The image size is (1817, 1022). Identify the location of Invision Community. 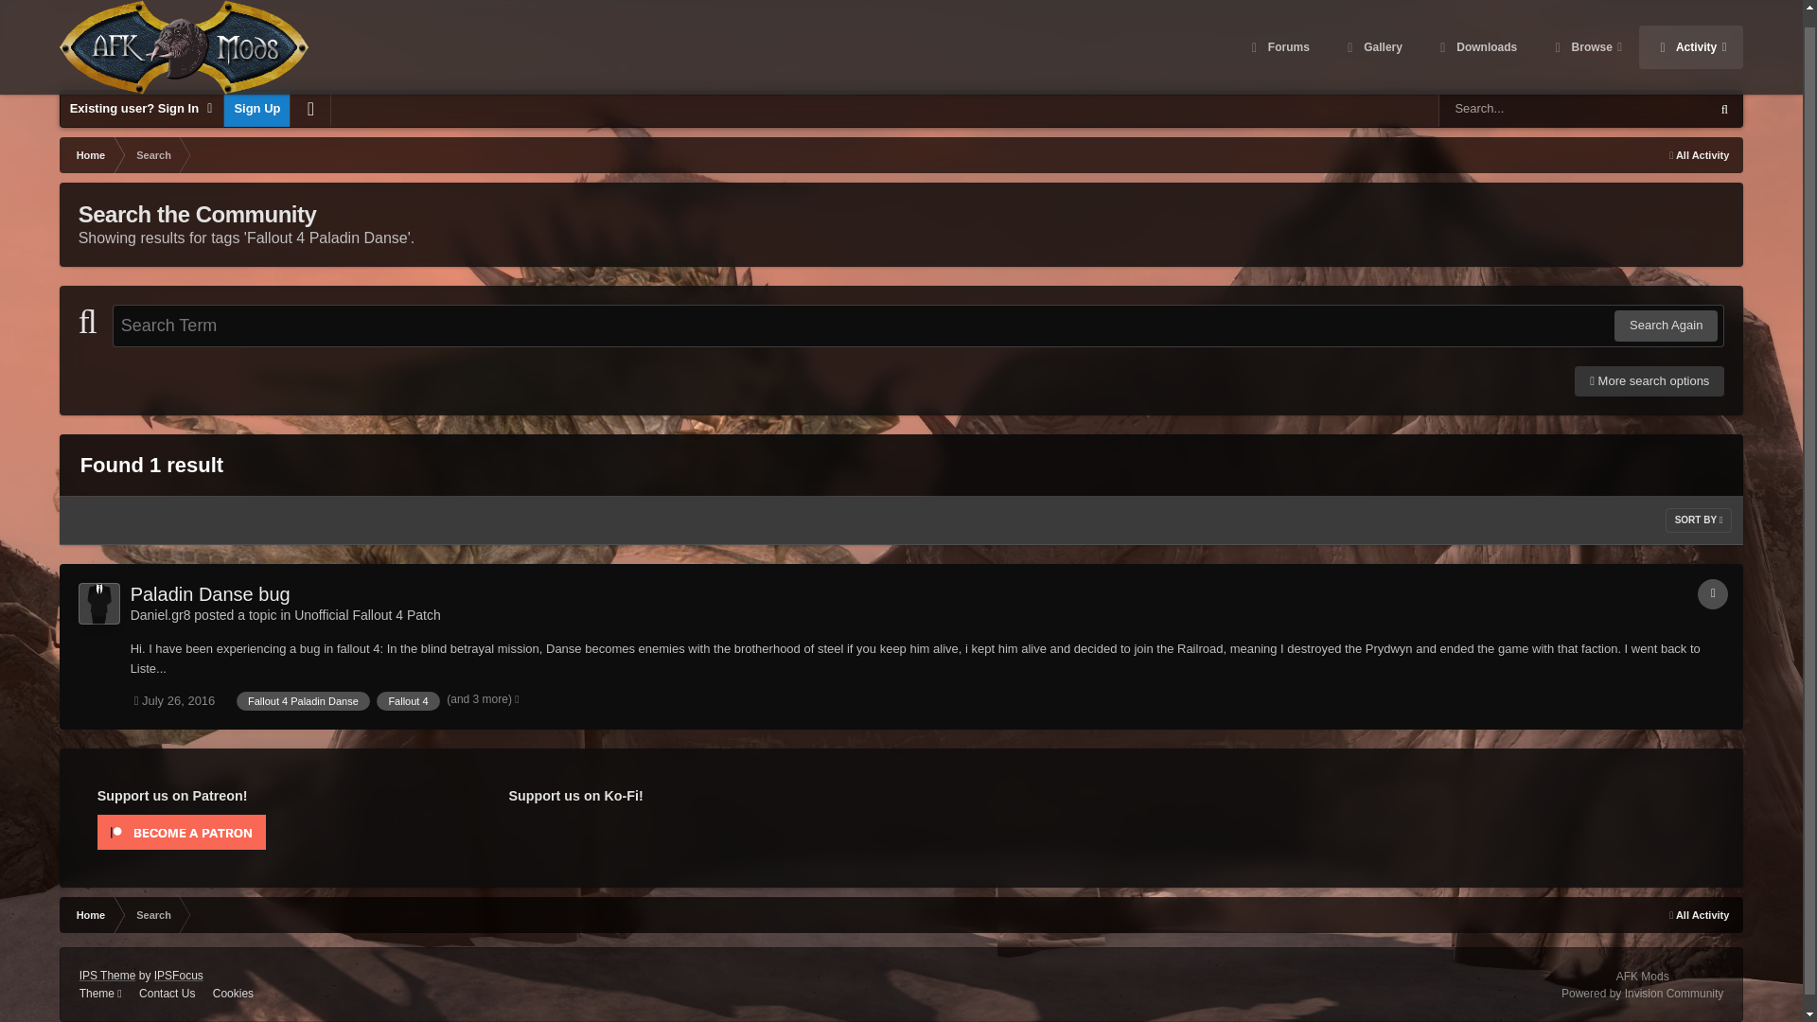
(1641, 994).